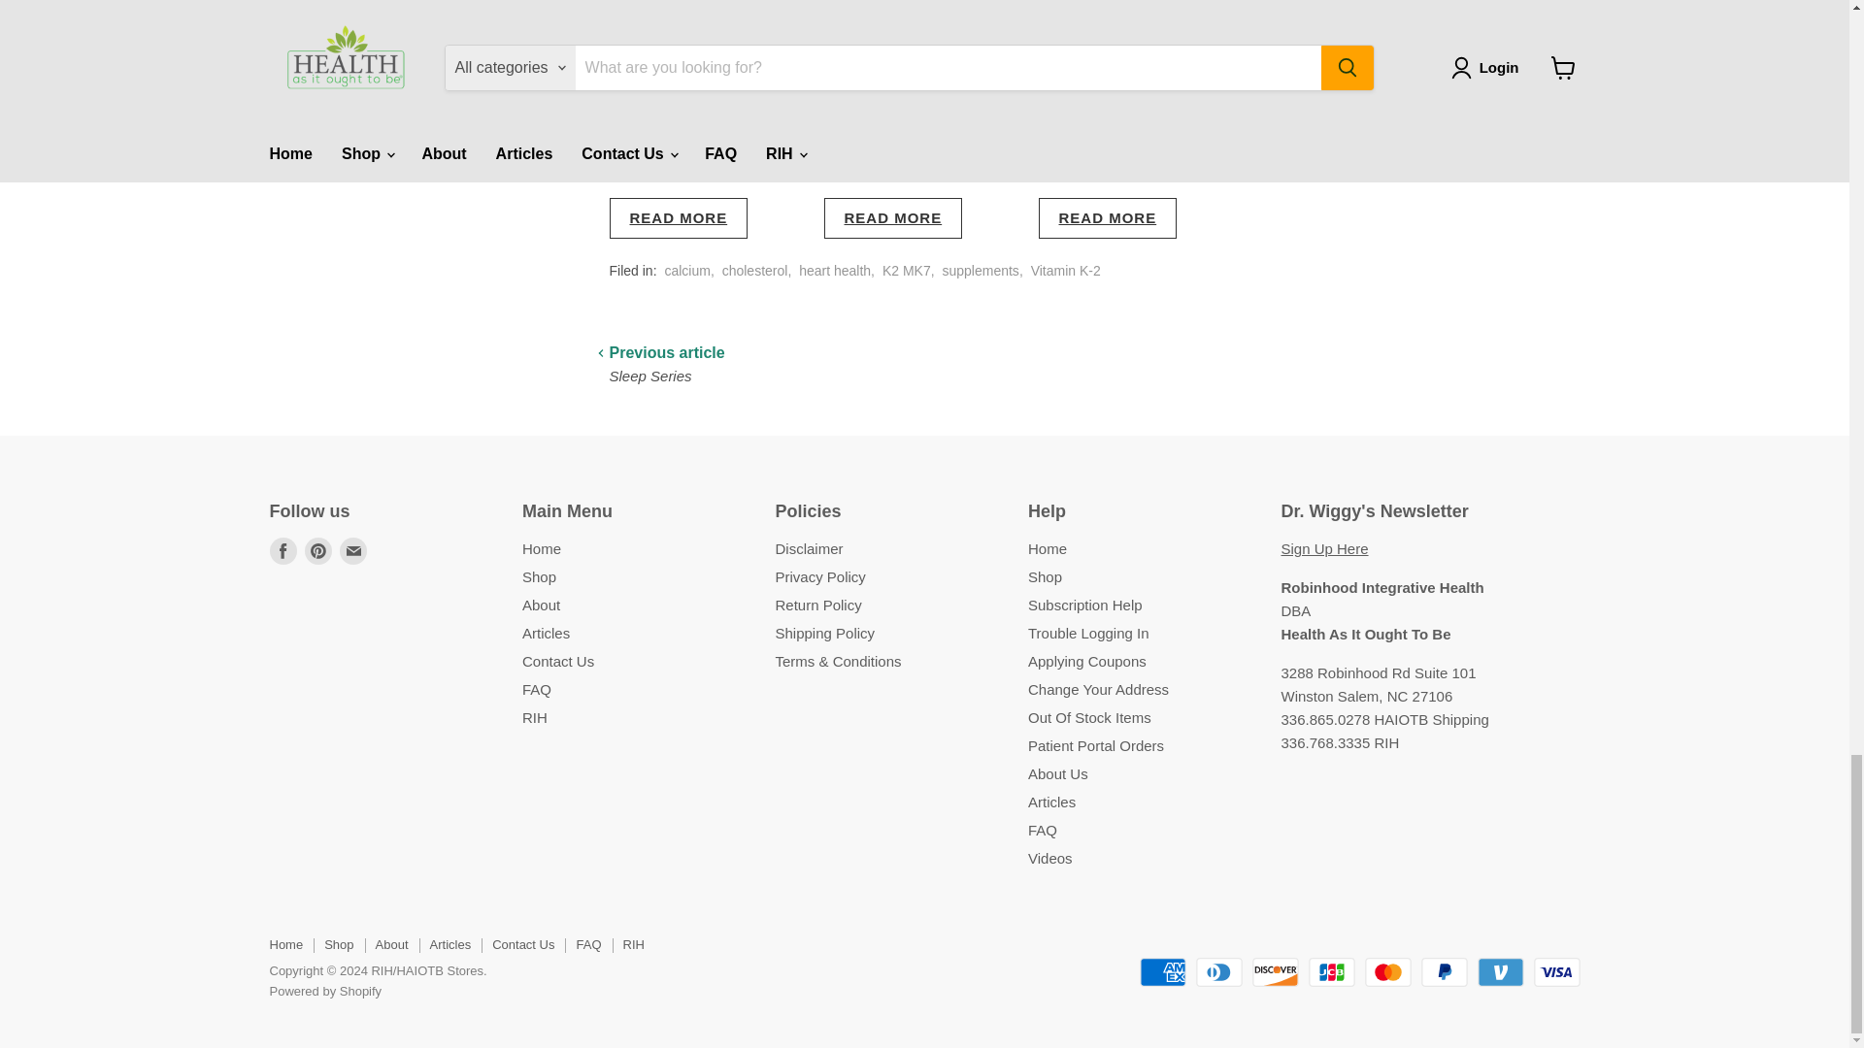 This screenshot has width=1864, height=1048. I want to click on Show articles tagged calcium, so click(686, 271).